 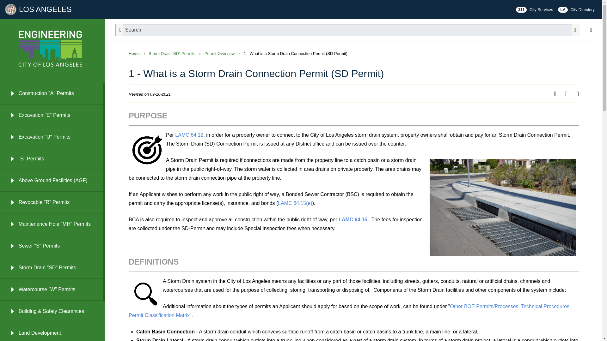 What do you see at coordinates (576, 9) in the screenshot?
I see `LA City Directory` at bounding box center [576, 9].